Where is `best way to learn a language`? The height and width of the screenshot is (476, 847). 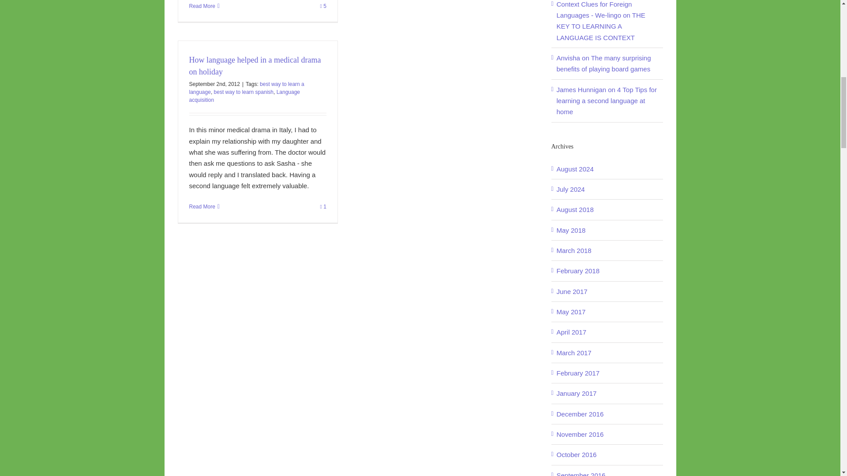
best way to learn a language is located at coordinates (246, 88).